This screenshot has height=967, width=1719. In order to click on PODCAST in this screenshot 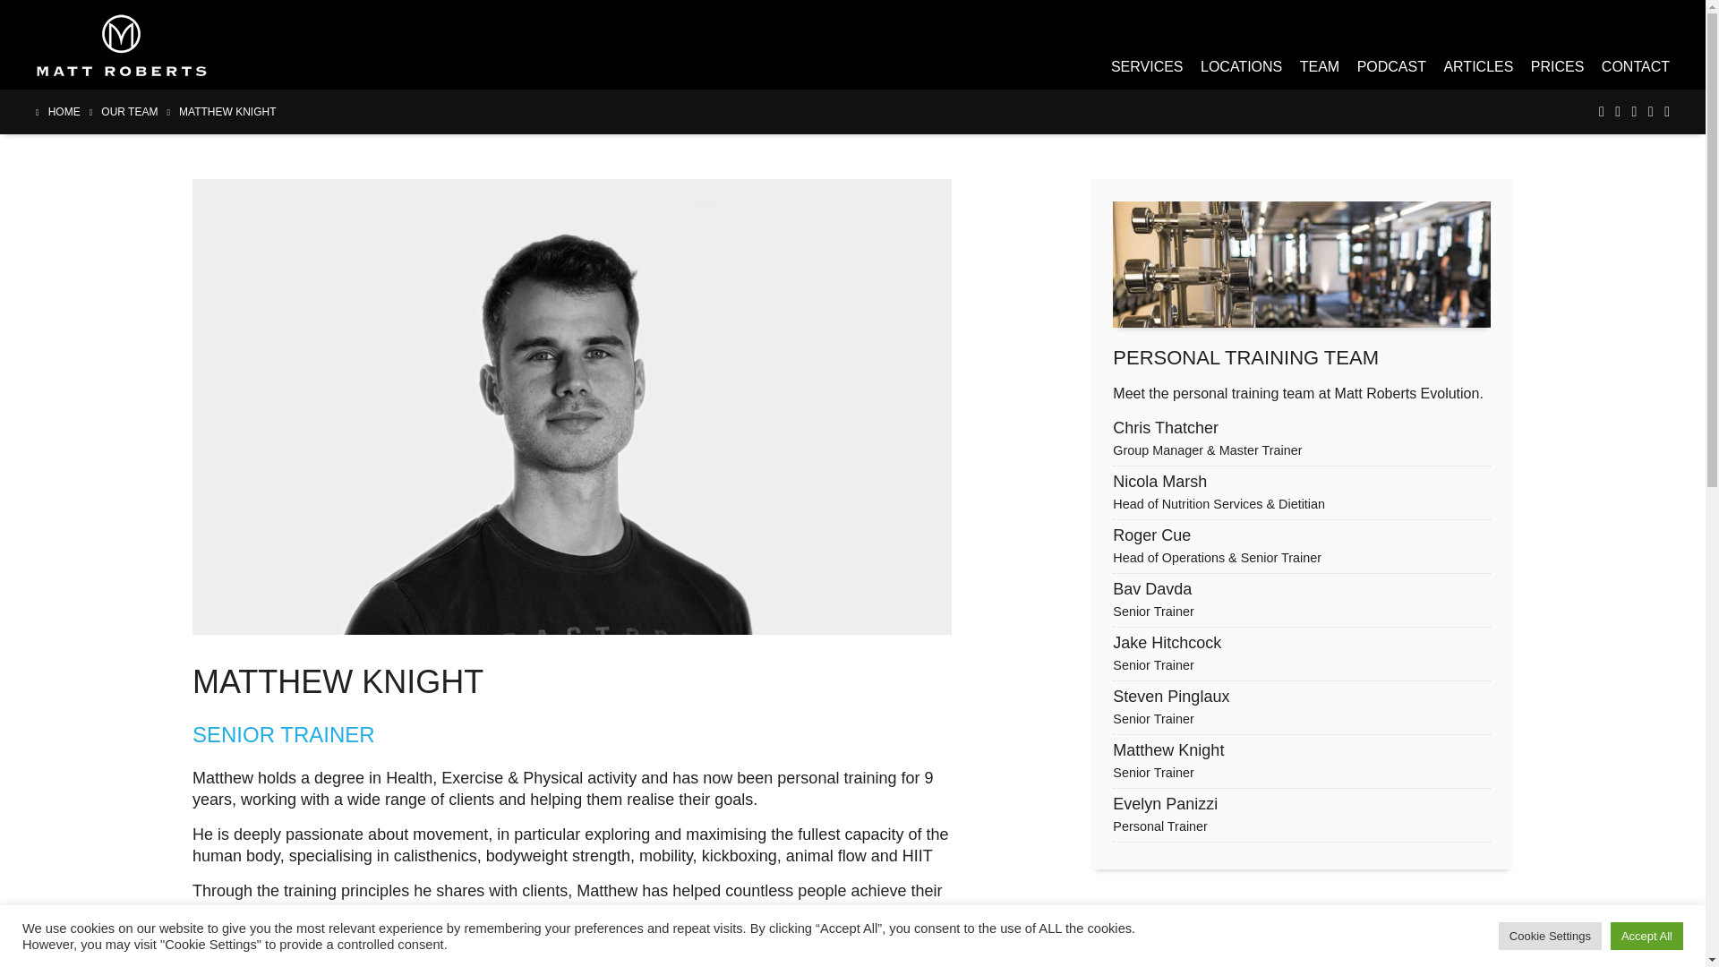, I will do `click(226, 111)`.